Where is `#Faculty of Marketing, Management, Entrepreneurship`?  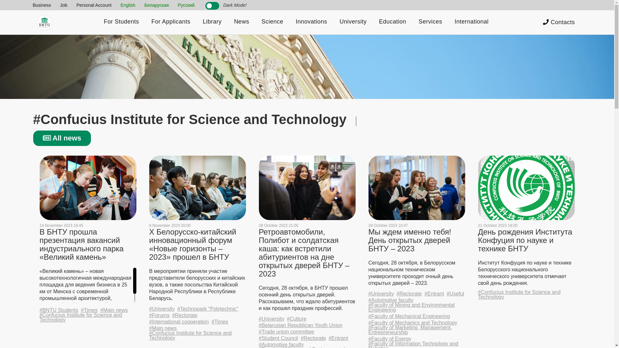 #Faculty of Marketing, Management, Entrepreneurship is located at coordinates (417, 330).